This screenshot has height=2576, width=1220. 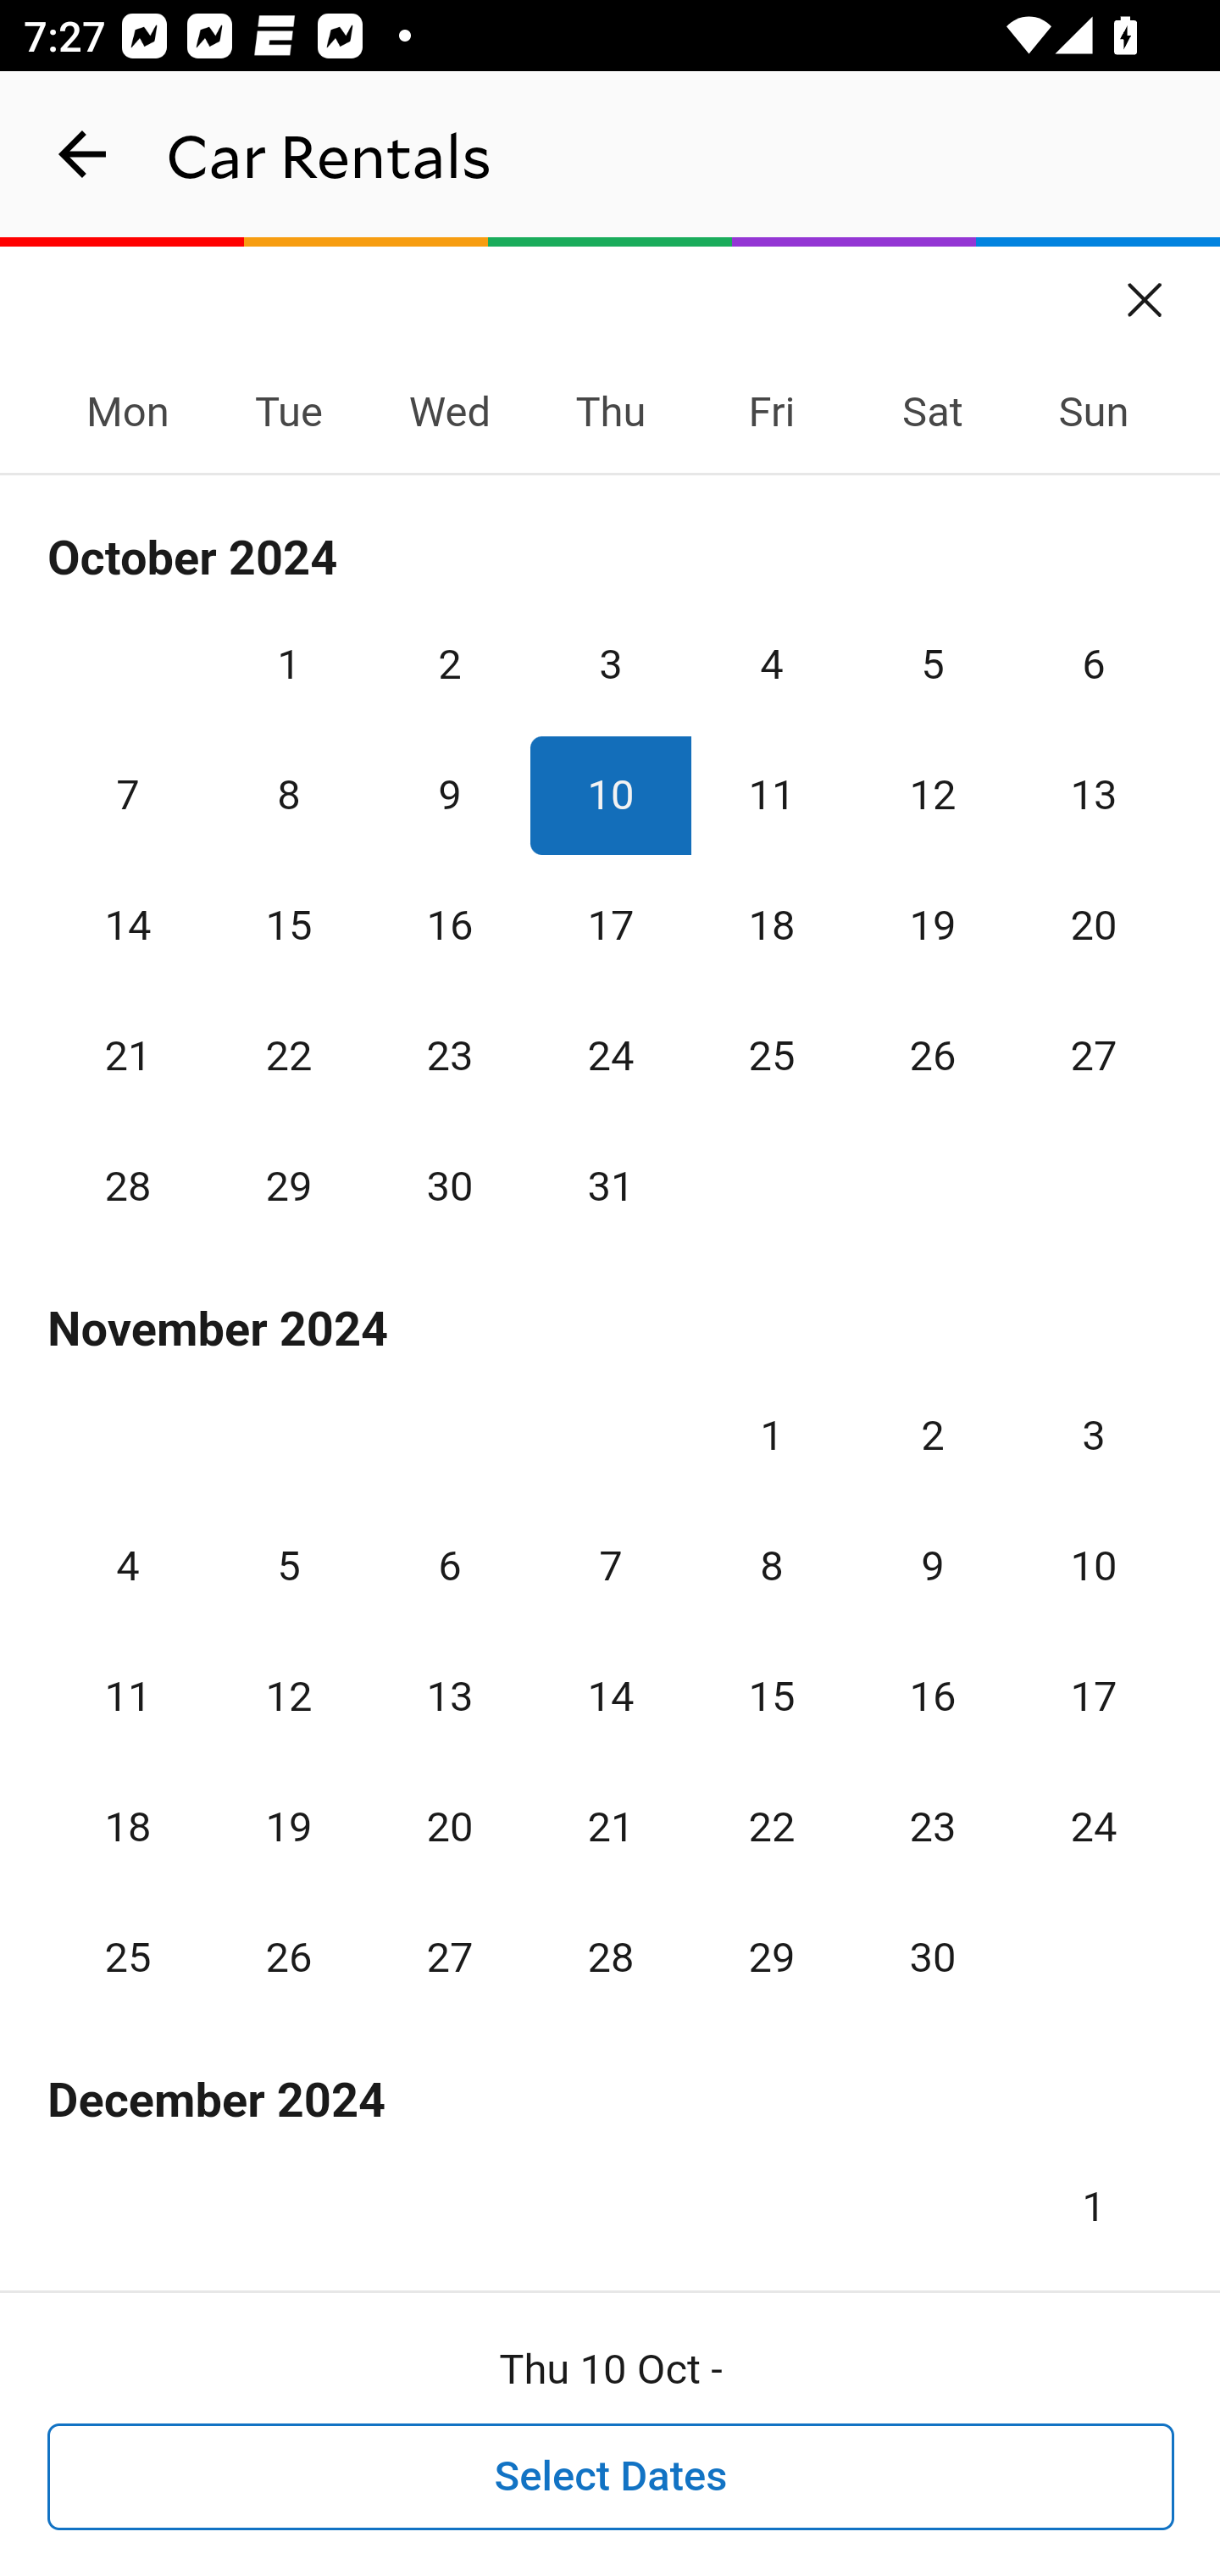 I want to click on 23 October 2024, so click(x=449, y=1056).